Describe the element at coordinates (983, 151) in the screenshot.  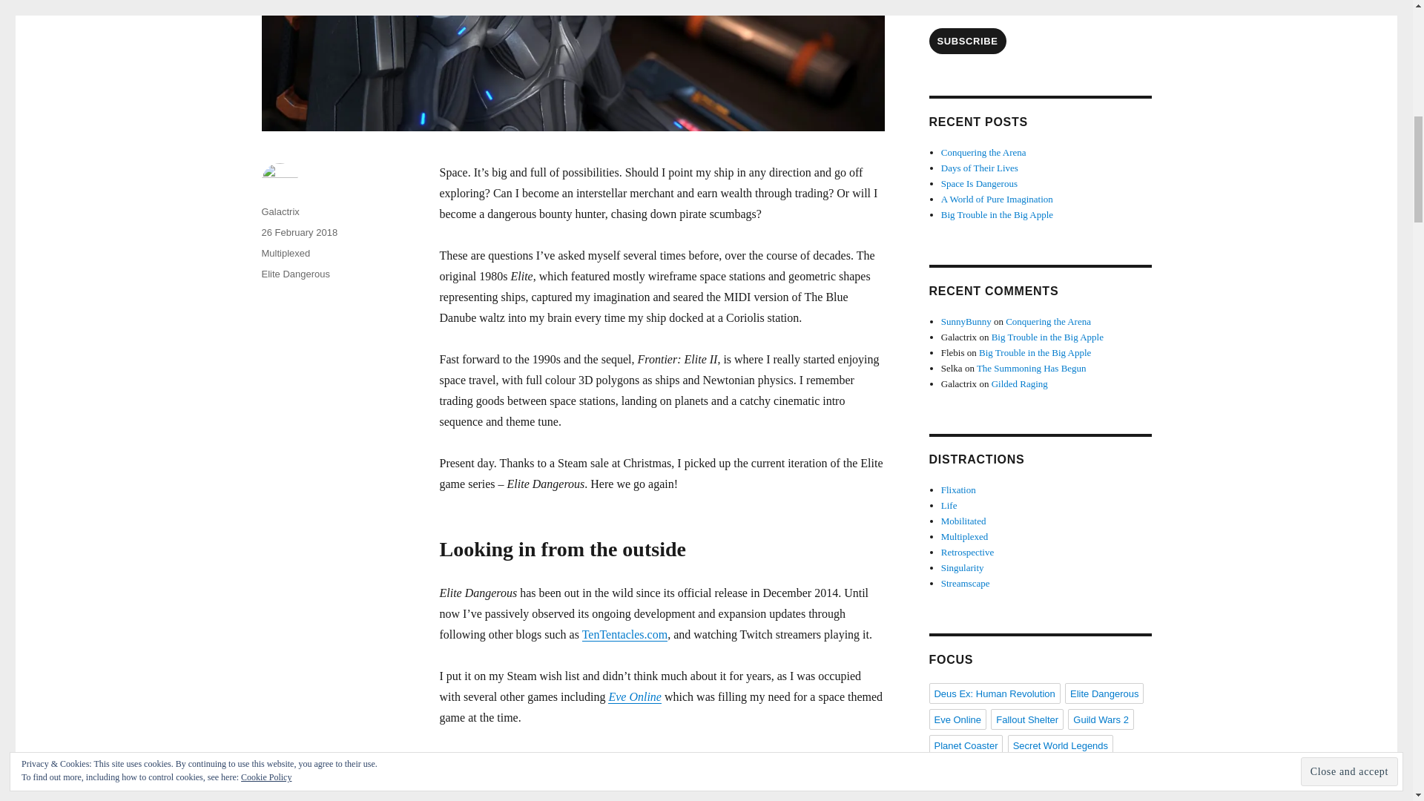
I see `Conquering the Arena` at that location.